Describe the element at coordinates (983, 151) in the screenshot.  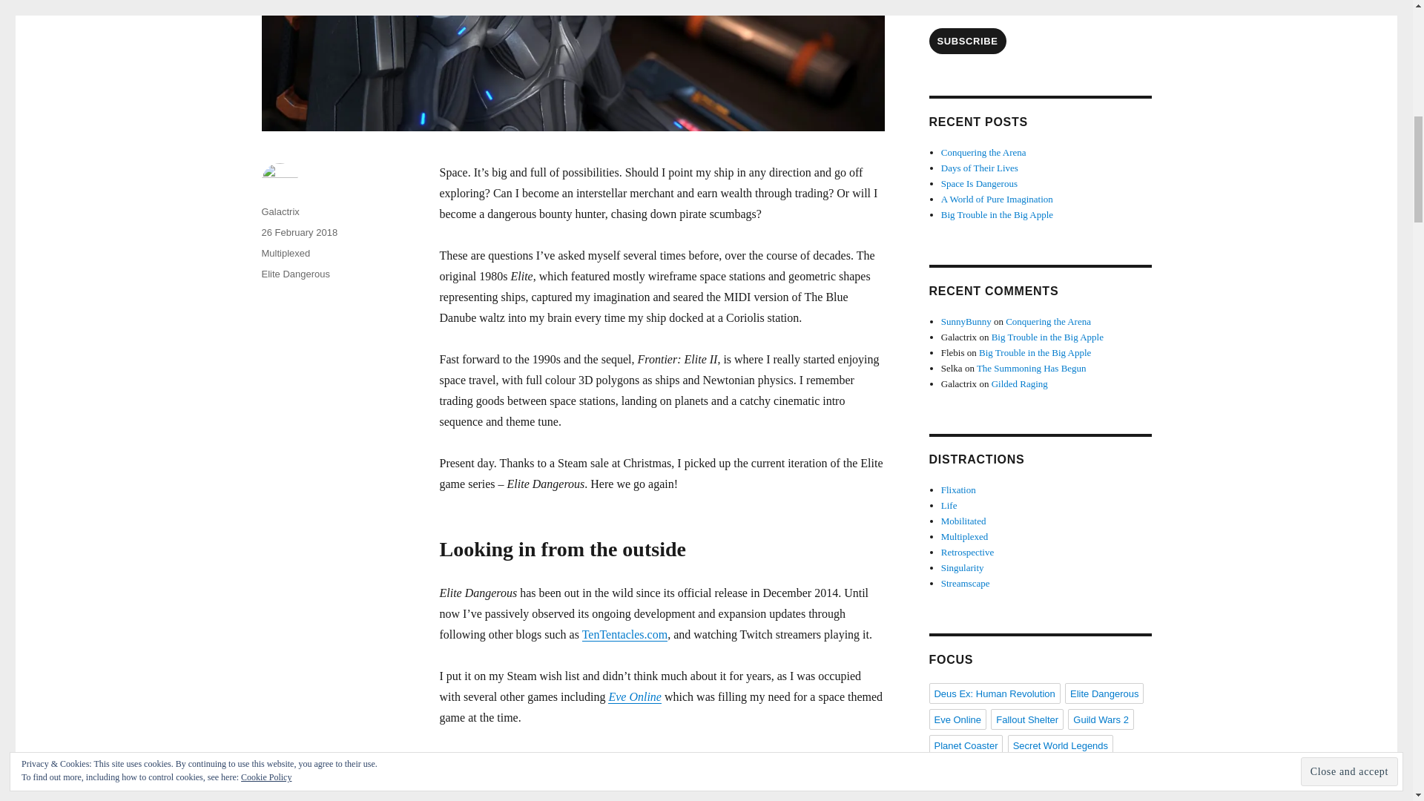
I see `Conquering the Arena` at that location.